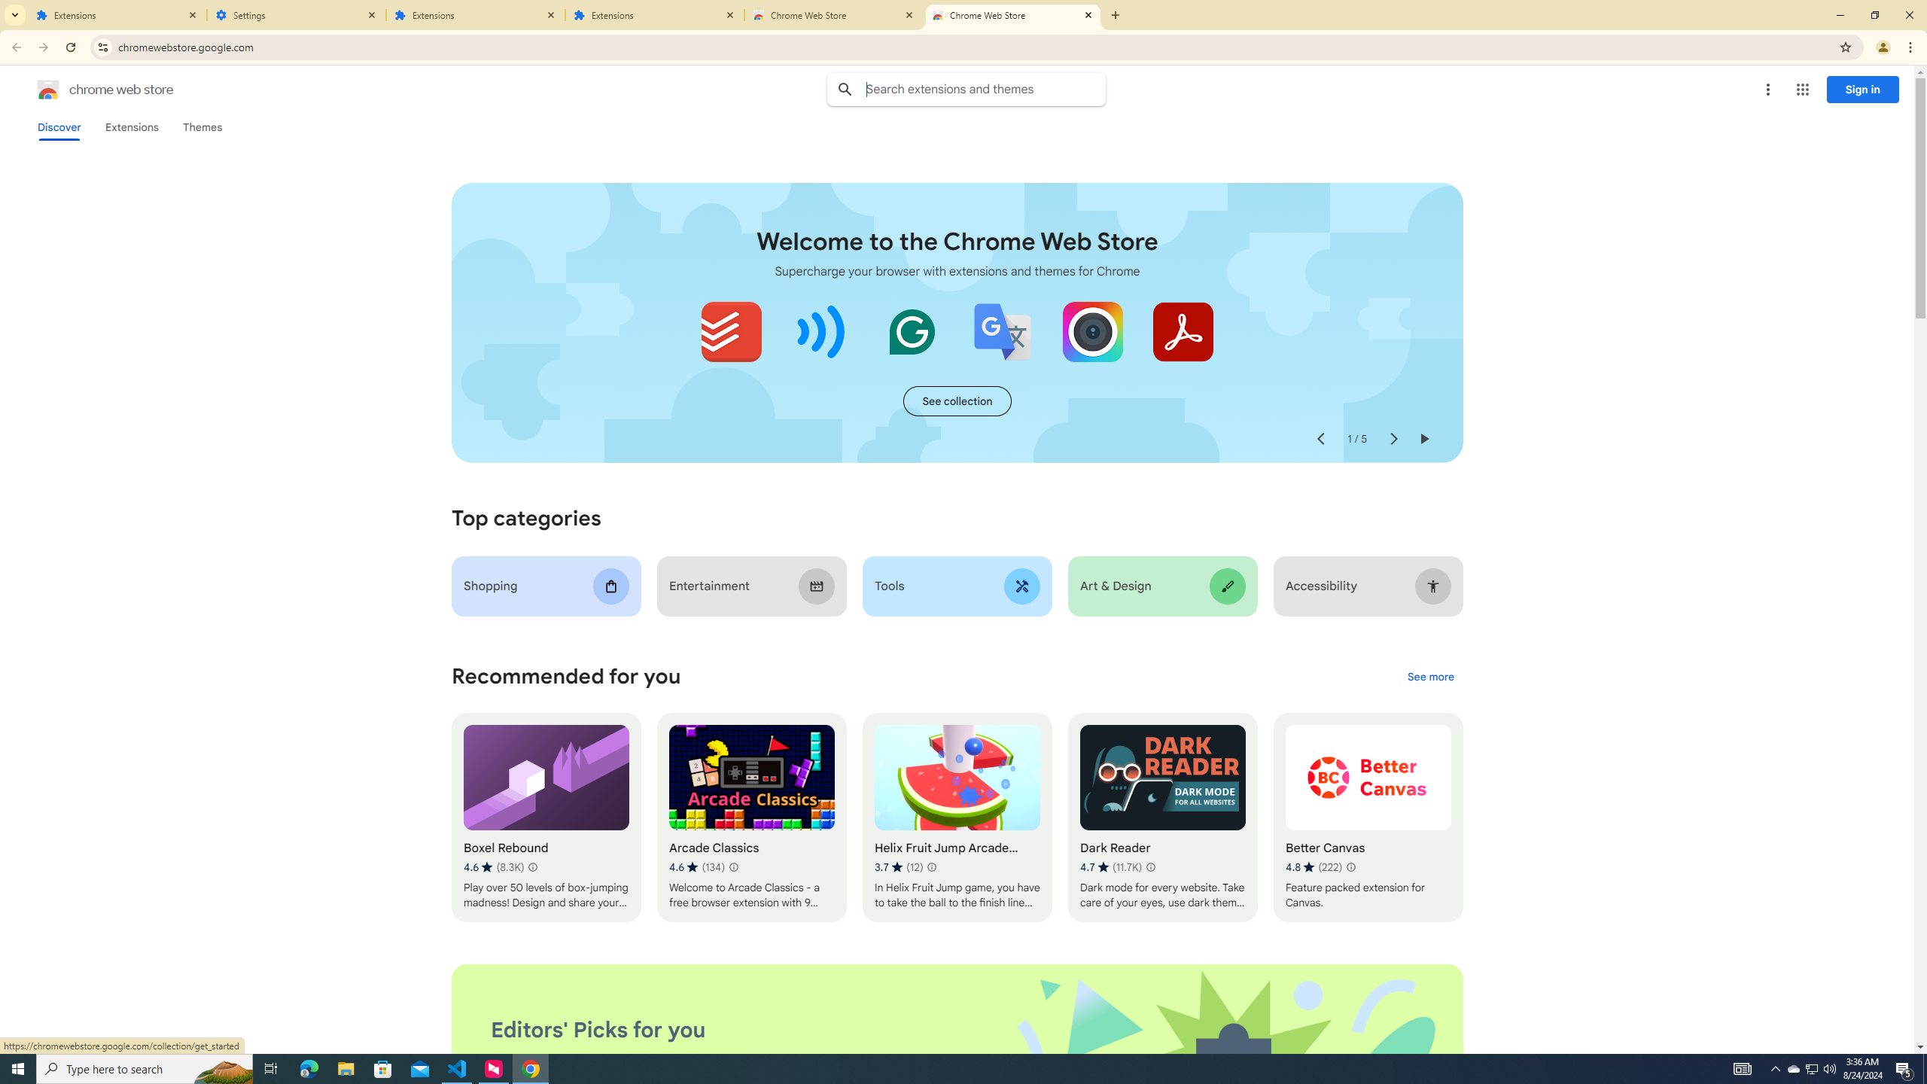  I want to click on Arcade Classics, so click(751, 818).